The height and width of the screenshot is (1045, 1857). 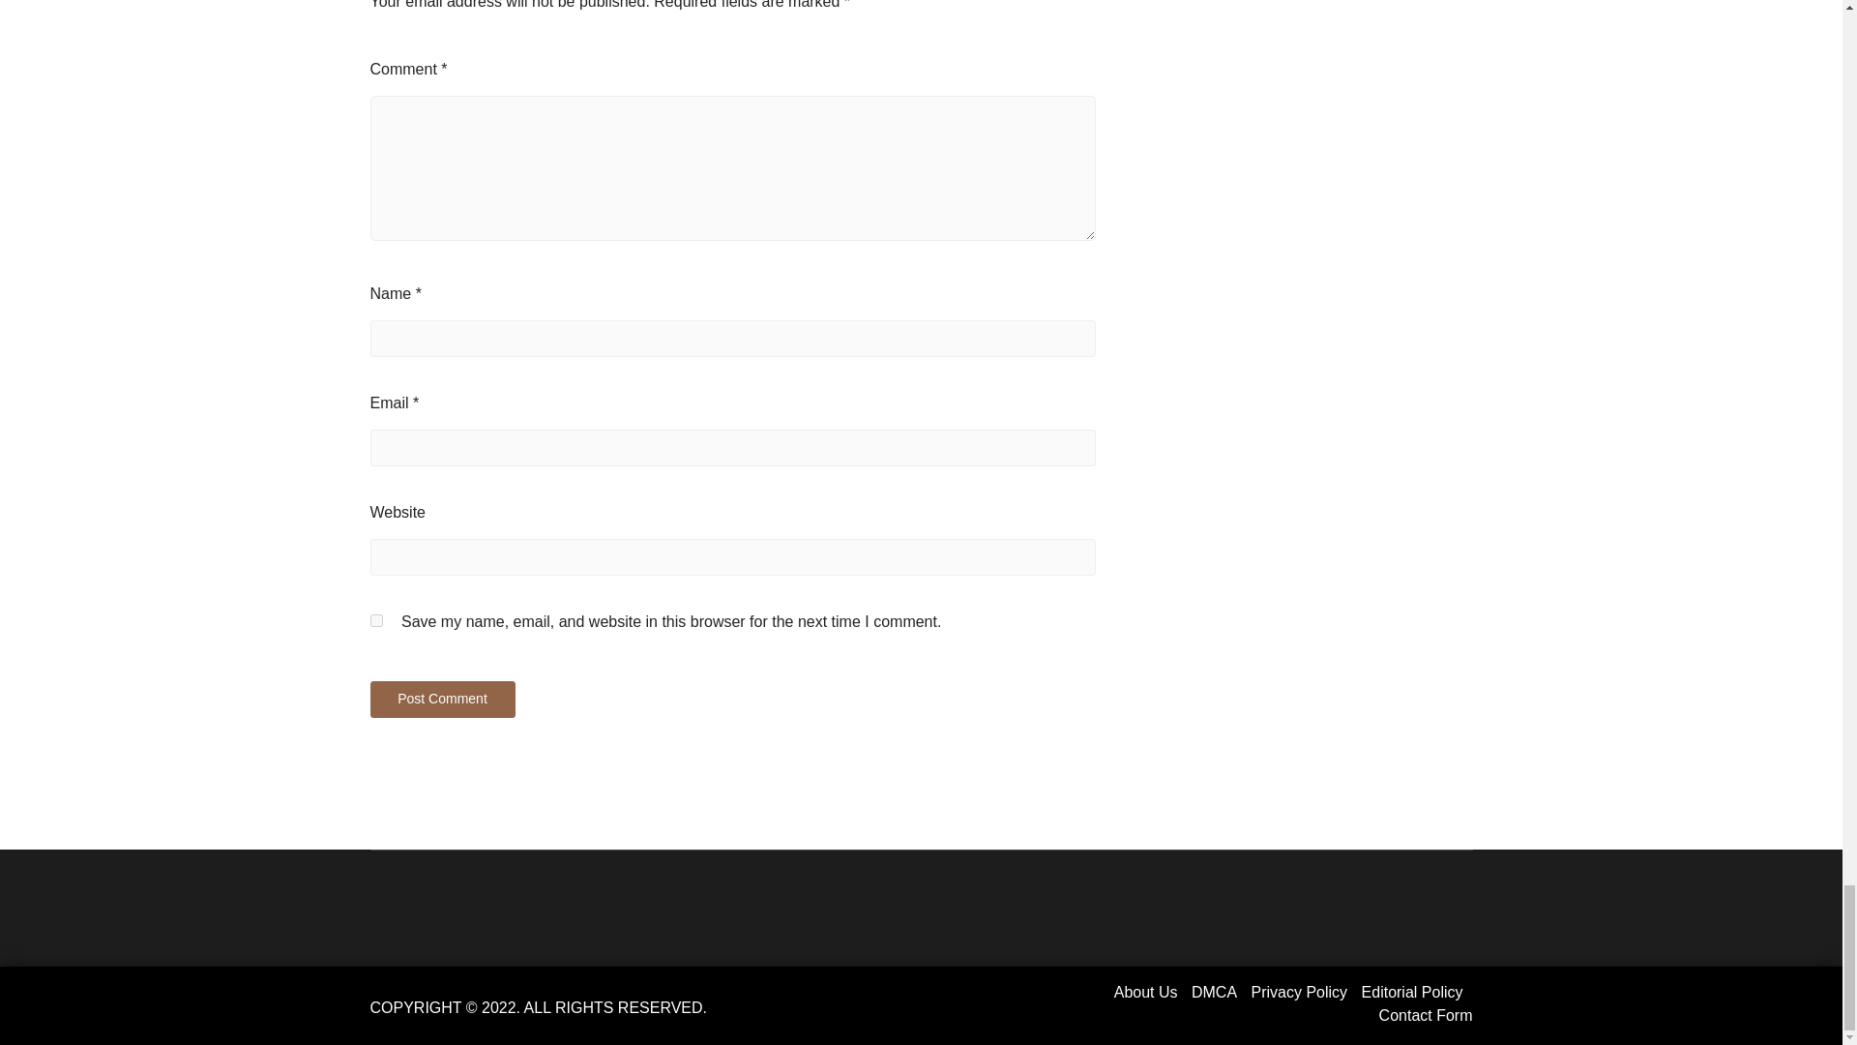 I want to click on yes, so click(x=375, y=621).